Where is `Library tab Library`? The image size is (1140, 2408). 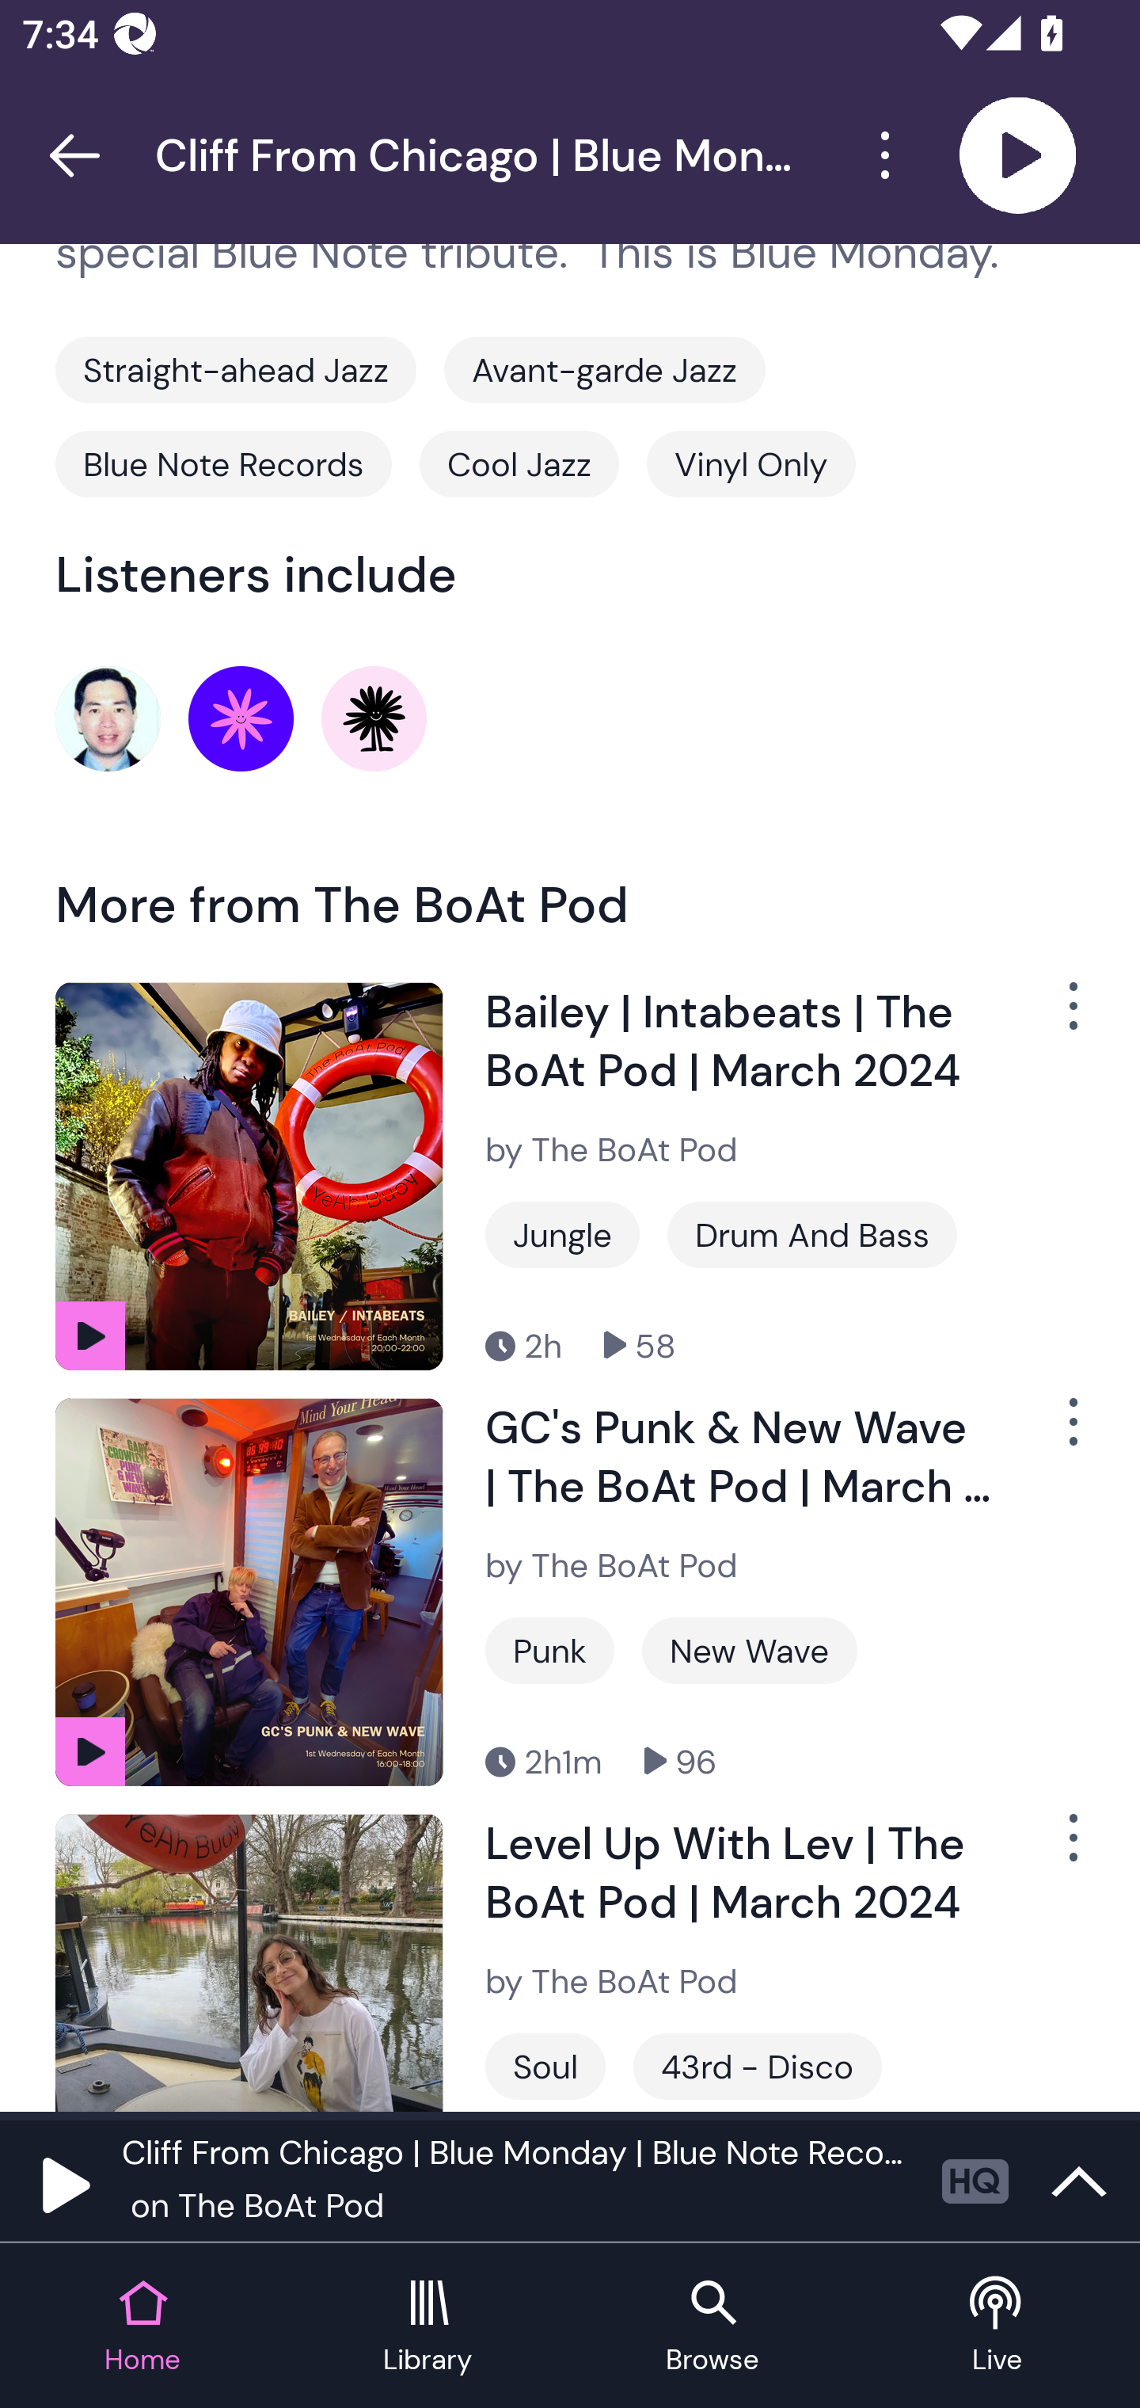
Library tab Library is located at coordinates (427, 2327).